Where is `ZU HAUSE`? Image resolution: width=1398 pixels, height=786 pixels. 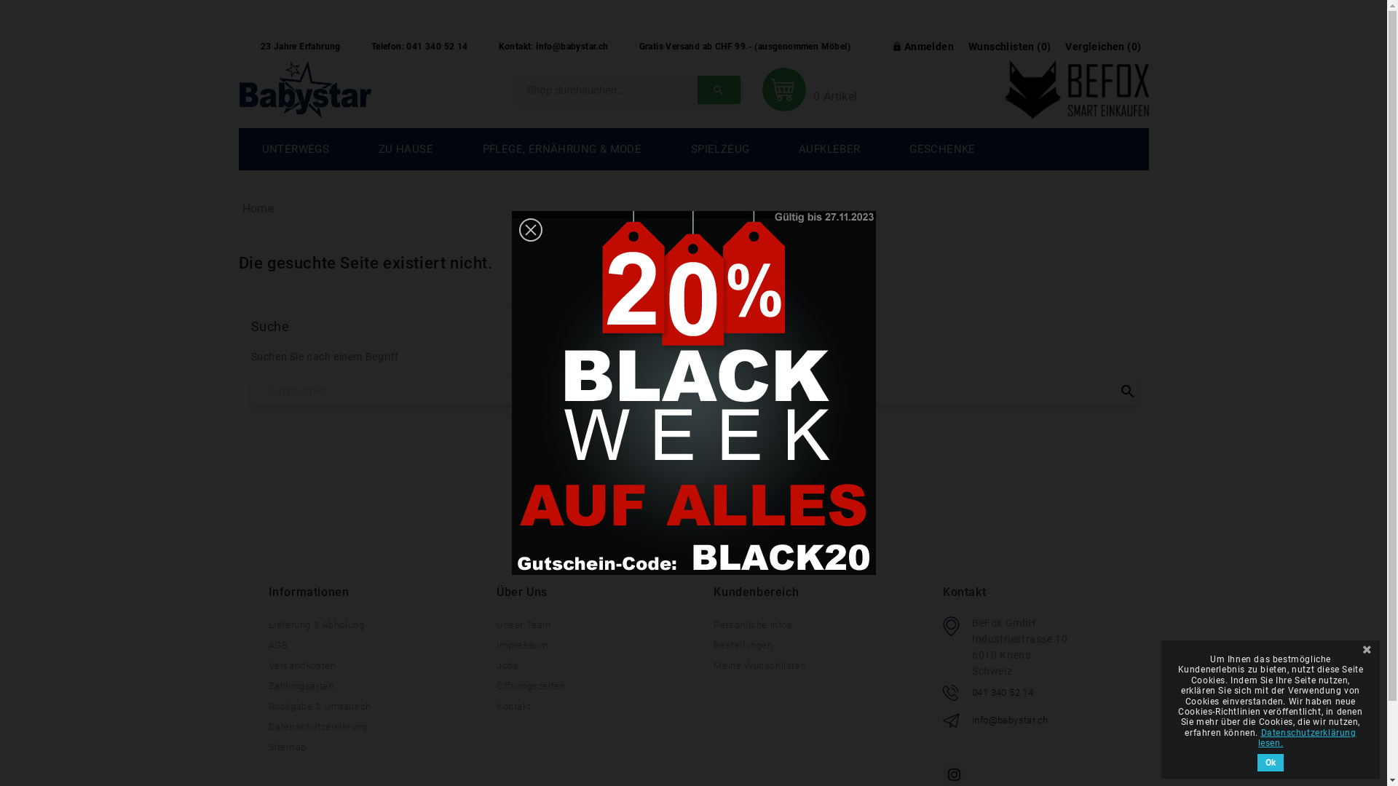
ZU HAUSE is located at coordinates (406, 149).